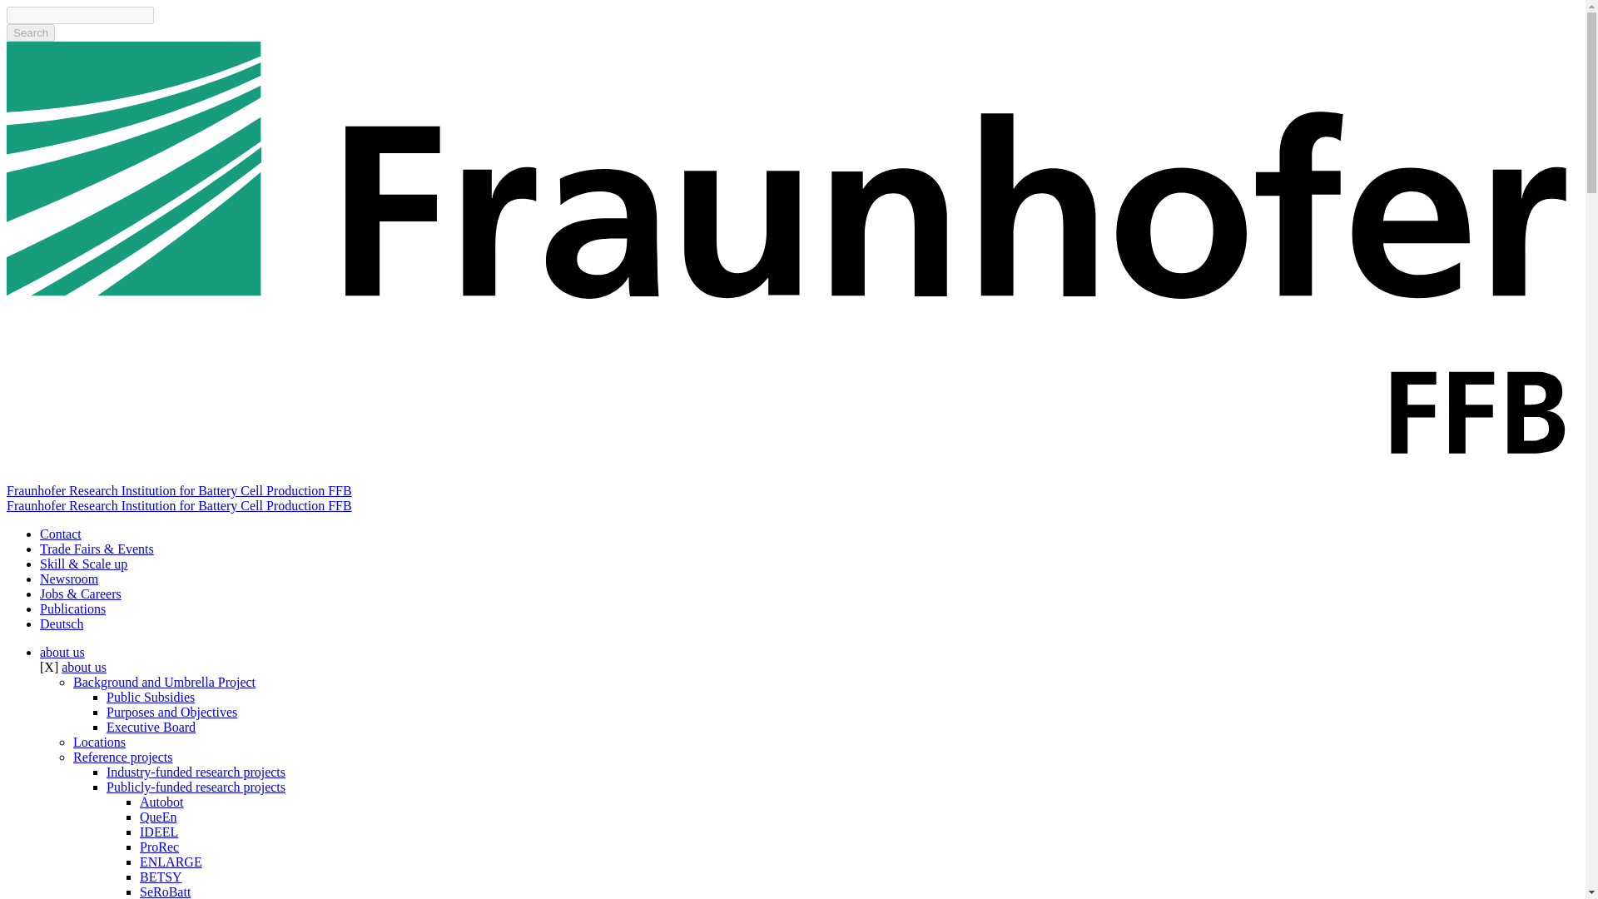 The width and height of the screenshot is (1598, 899). I want to click on Newsroom, so click(68, 579).